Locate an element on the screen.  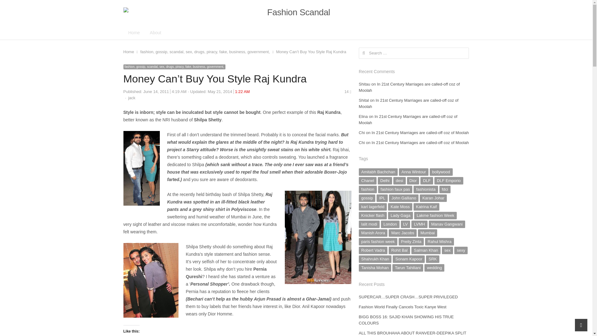
Home is located at coordinates (134, 32).